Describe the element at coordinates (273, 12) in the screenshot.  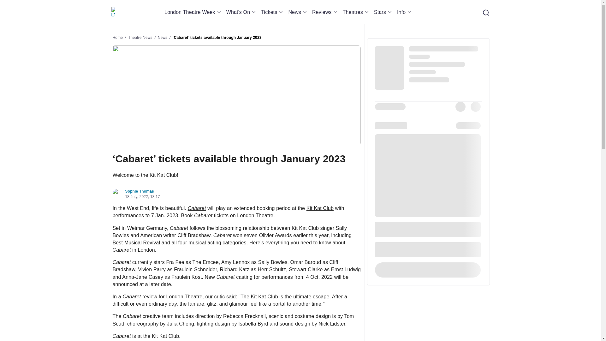
I see `Tickets` at that location.